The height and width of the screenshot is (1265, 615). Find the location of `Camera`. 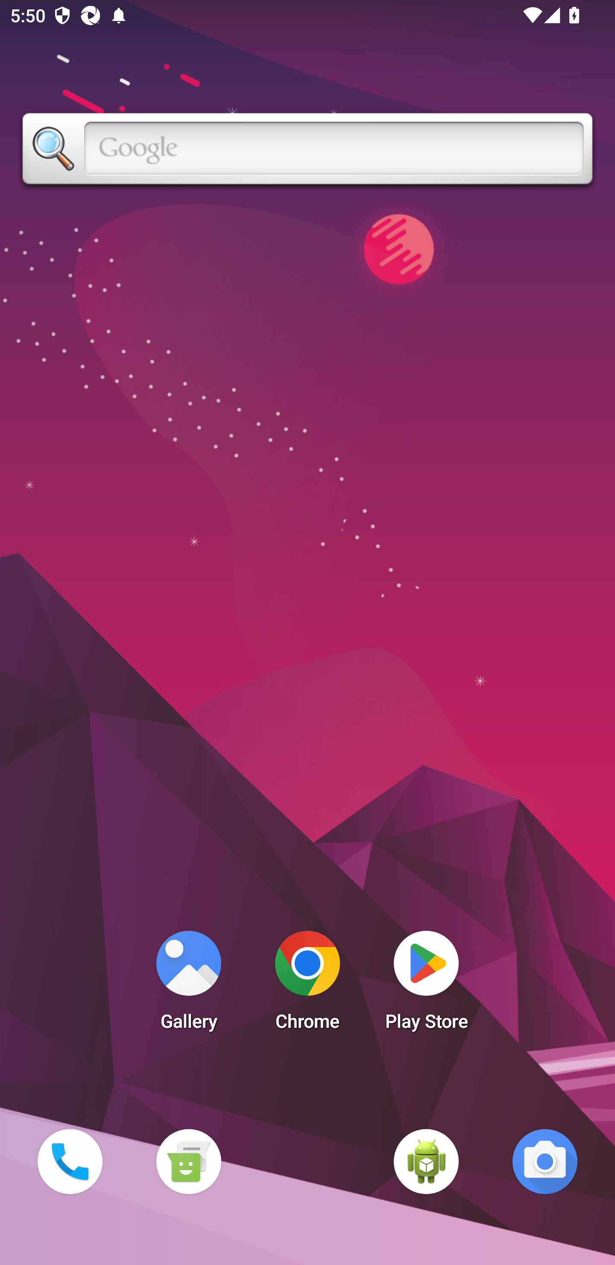

Camera is located at coordinates (545, 1161).